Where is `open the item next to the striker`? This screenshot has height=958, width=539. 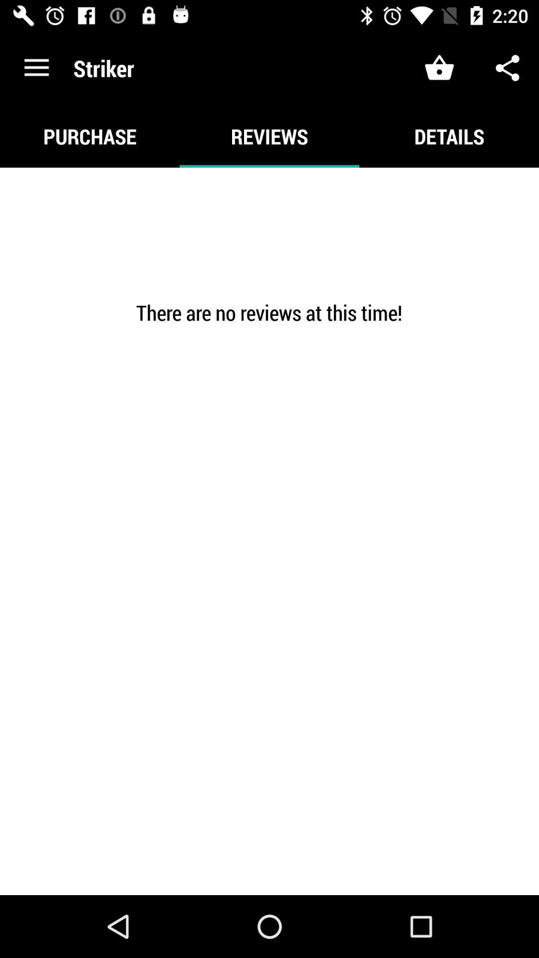
open the item next to the striker is located at coordinates (36, 68).